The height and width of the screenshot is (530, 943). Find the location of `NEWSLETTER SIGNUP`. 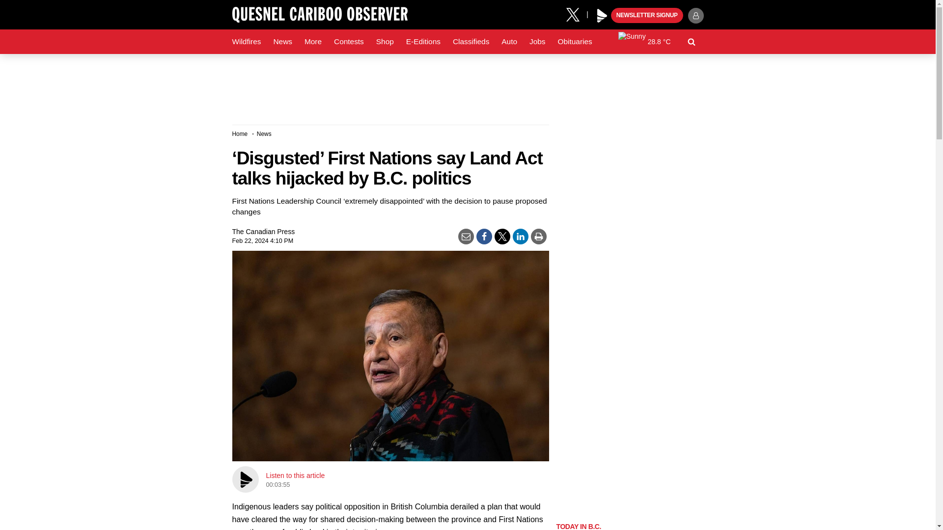

NEWSLETTER SIGNUP is located at coordinates (647, 16).